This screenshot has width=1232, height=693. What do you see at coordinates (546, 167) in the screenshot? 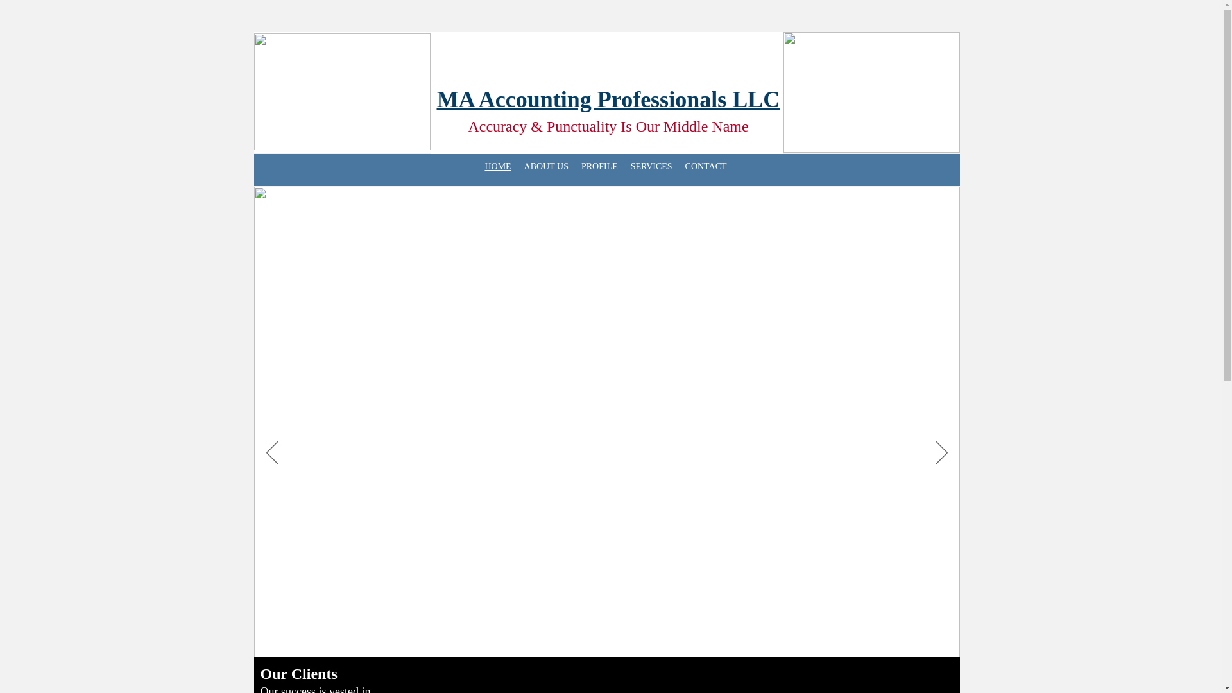
I see `ABOUT US` at bounding box center [546, 167].